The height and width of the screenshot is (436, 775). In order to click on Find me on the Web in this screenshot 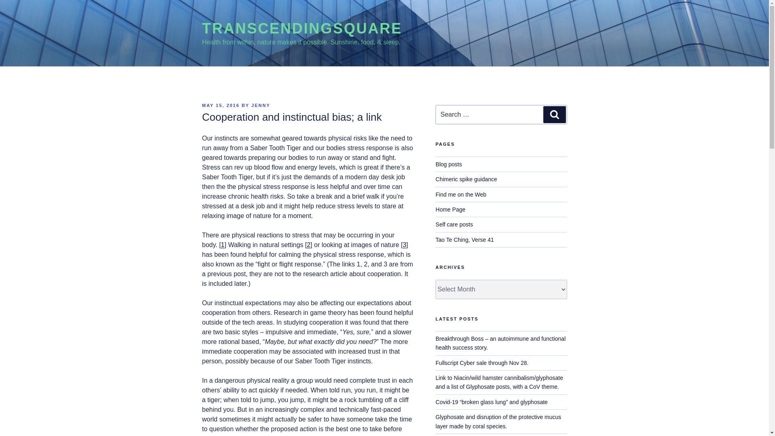, I will do `click(461, 195)`.